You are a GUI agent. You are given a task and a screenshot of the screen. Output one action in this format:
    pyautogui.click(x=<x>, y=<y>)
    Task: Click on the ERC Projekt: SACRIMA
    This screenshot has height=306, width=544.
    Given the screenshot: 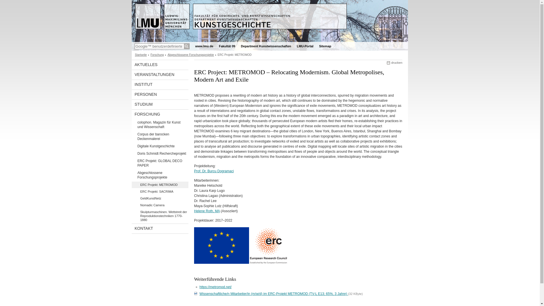 What is the action you would take?
    pyautogui.click(x=160, y=192)
    